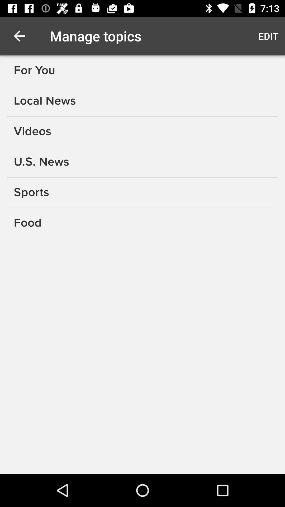 The width and height of the screenshot is (285, 507). Describe the element at coordinates (19, 36) in the screenshot. I see `turn on icon next to manage topics icon` at that location.